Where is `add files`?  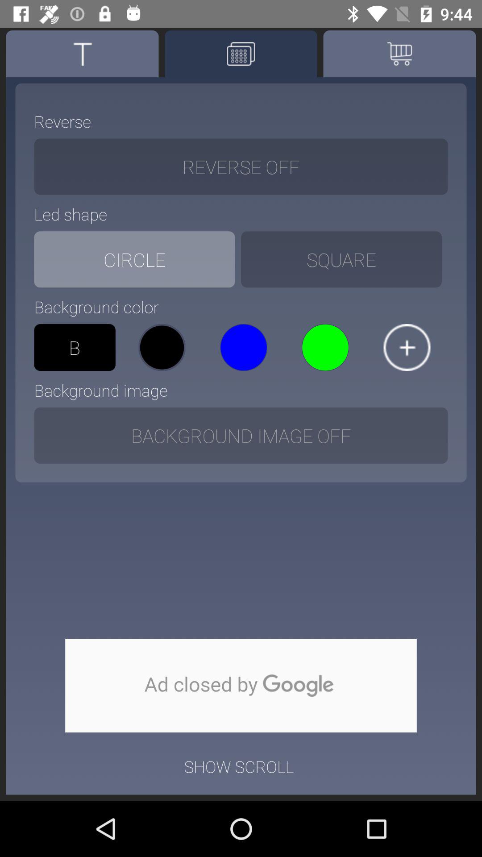 add files is located at coordinates (407, 347).